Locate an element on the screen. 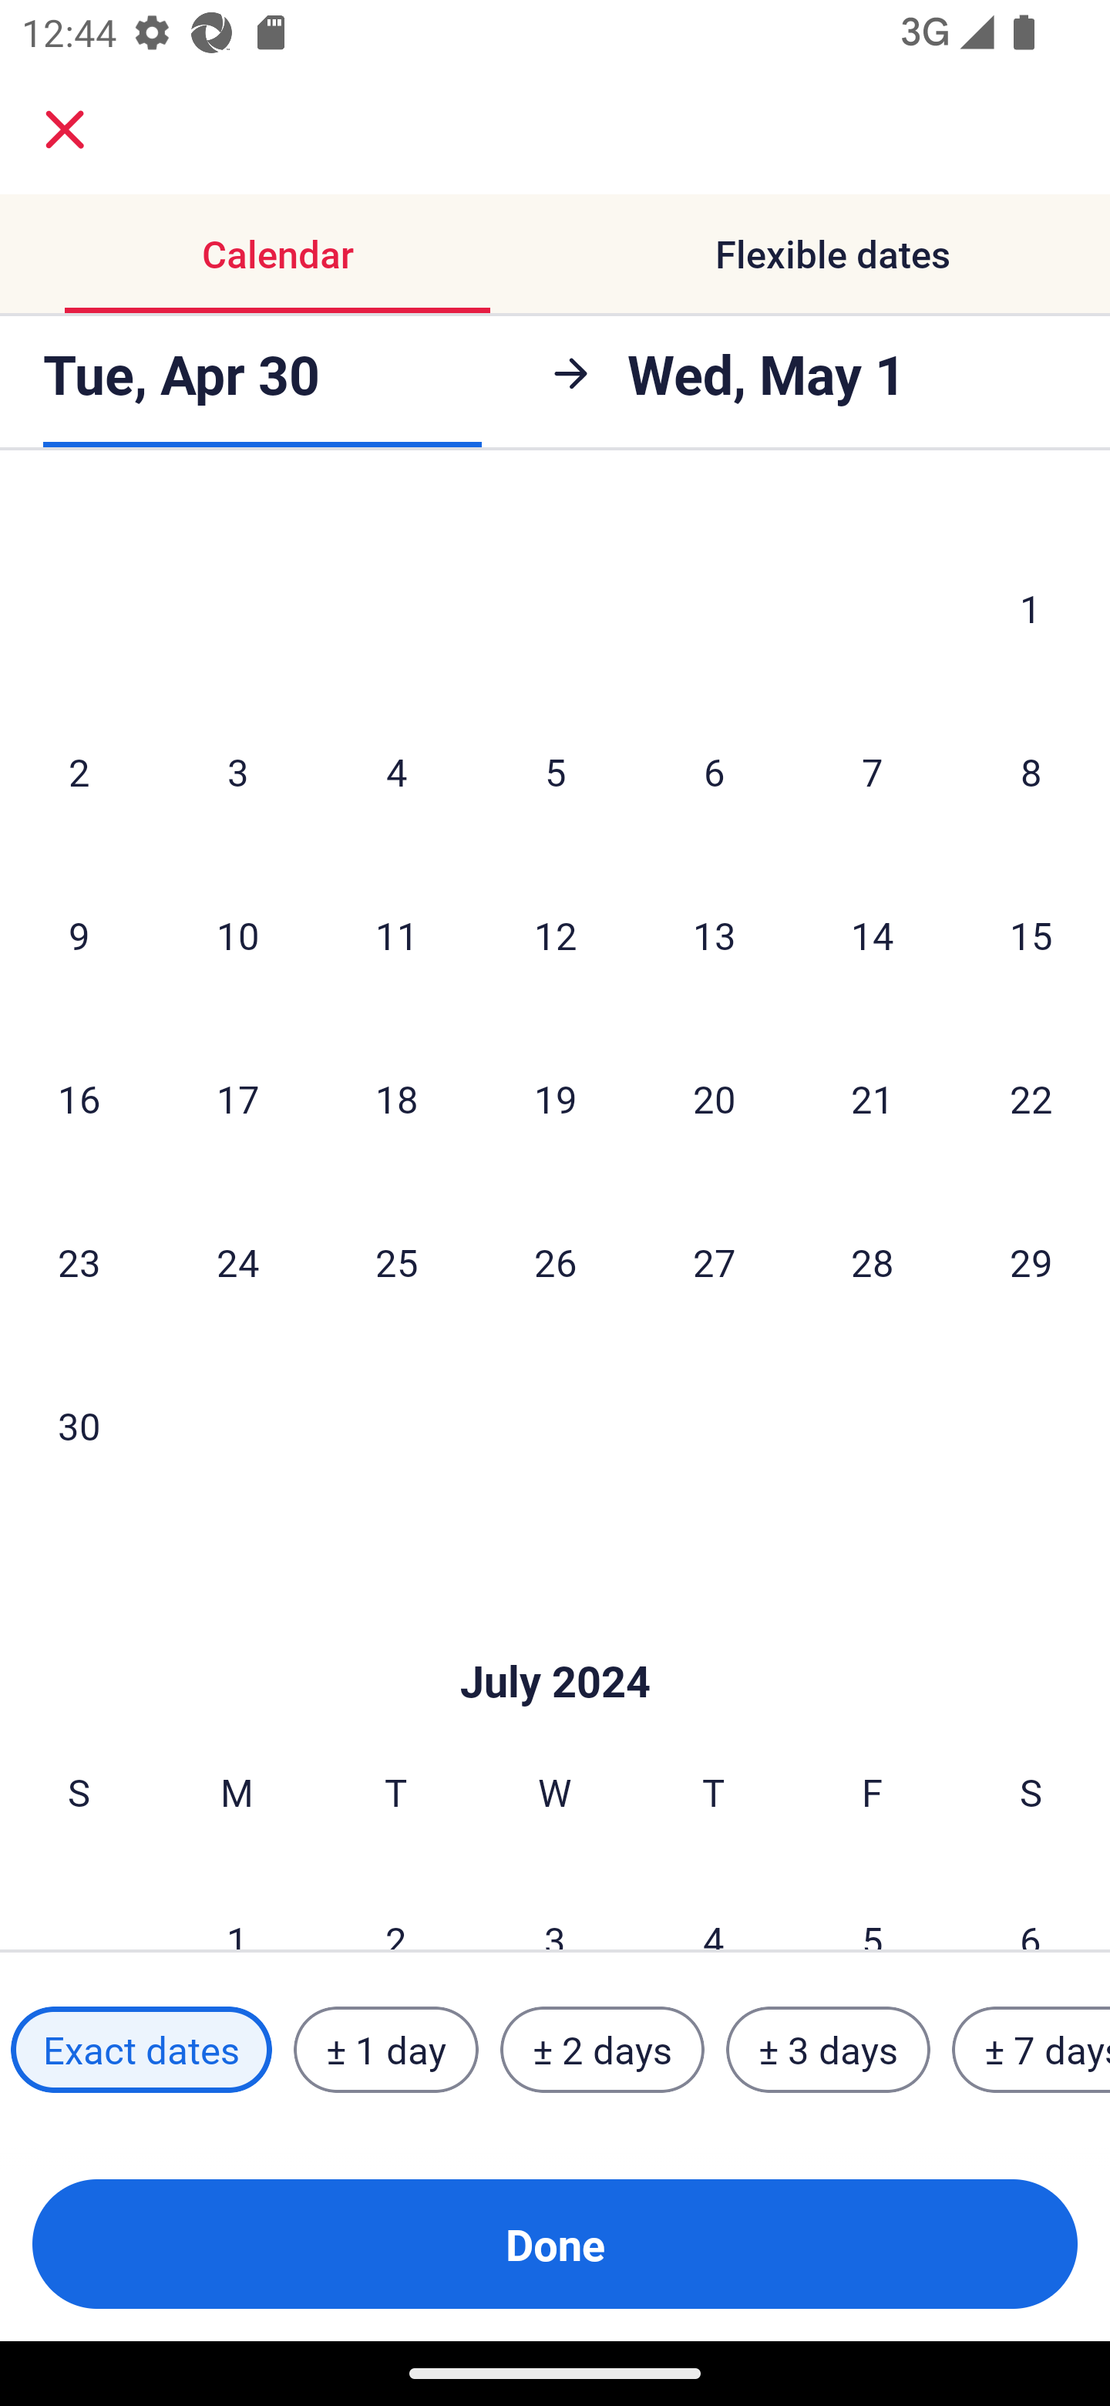 The height and width of the screenshot is (2406, 1110). 30 Sunday, June 30, 2024 is located at coordinates (79, 1425).